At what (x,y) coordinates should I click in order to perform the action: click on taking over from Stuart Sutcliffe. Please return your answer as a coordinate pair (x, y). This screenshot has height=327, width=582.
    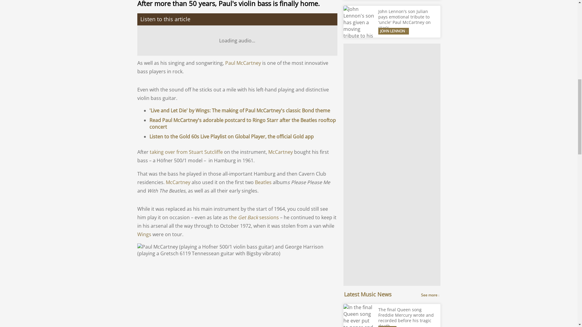
    Looking at the image, I should click on (186, 152).